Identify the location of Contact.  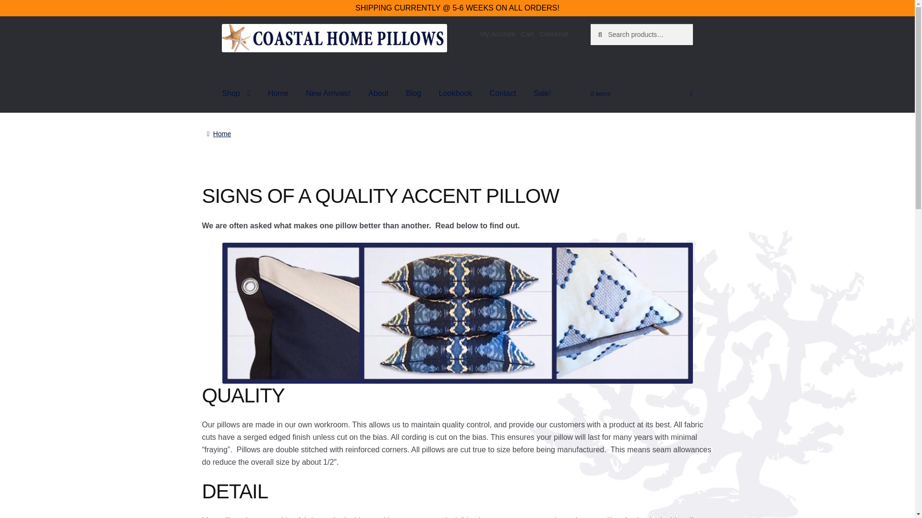
(503, 93).